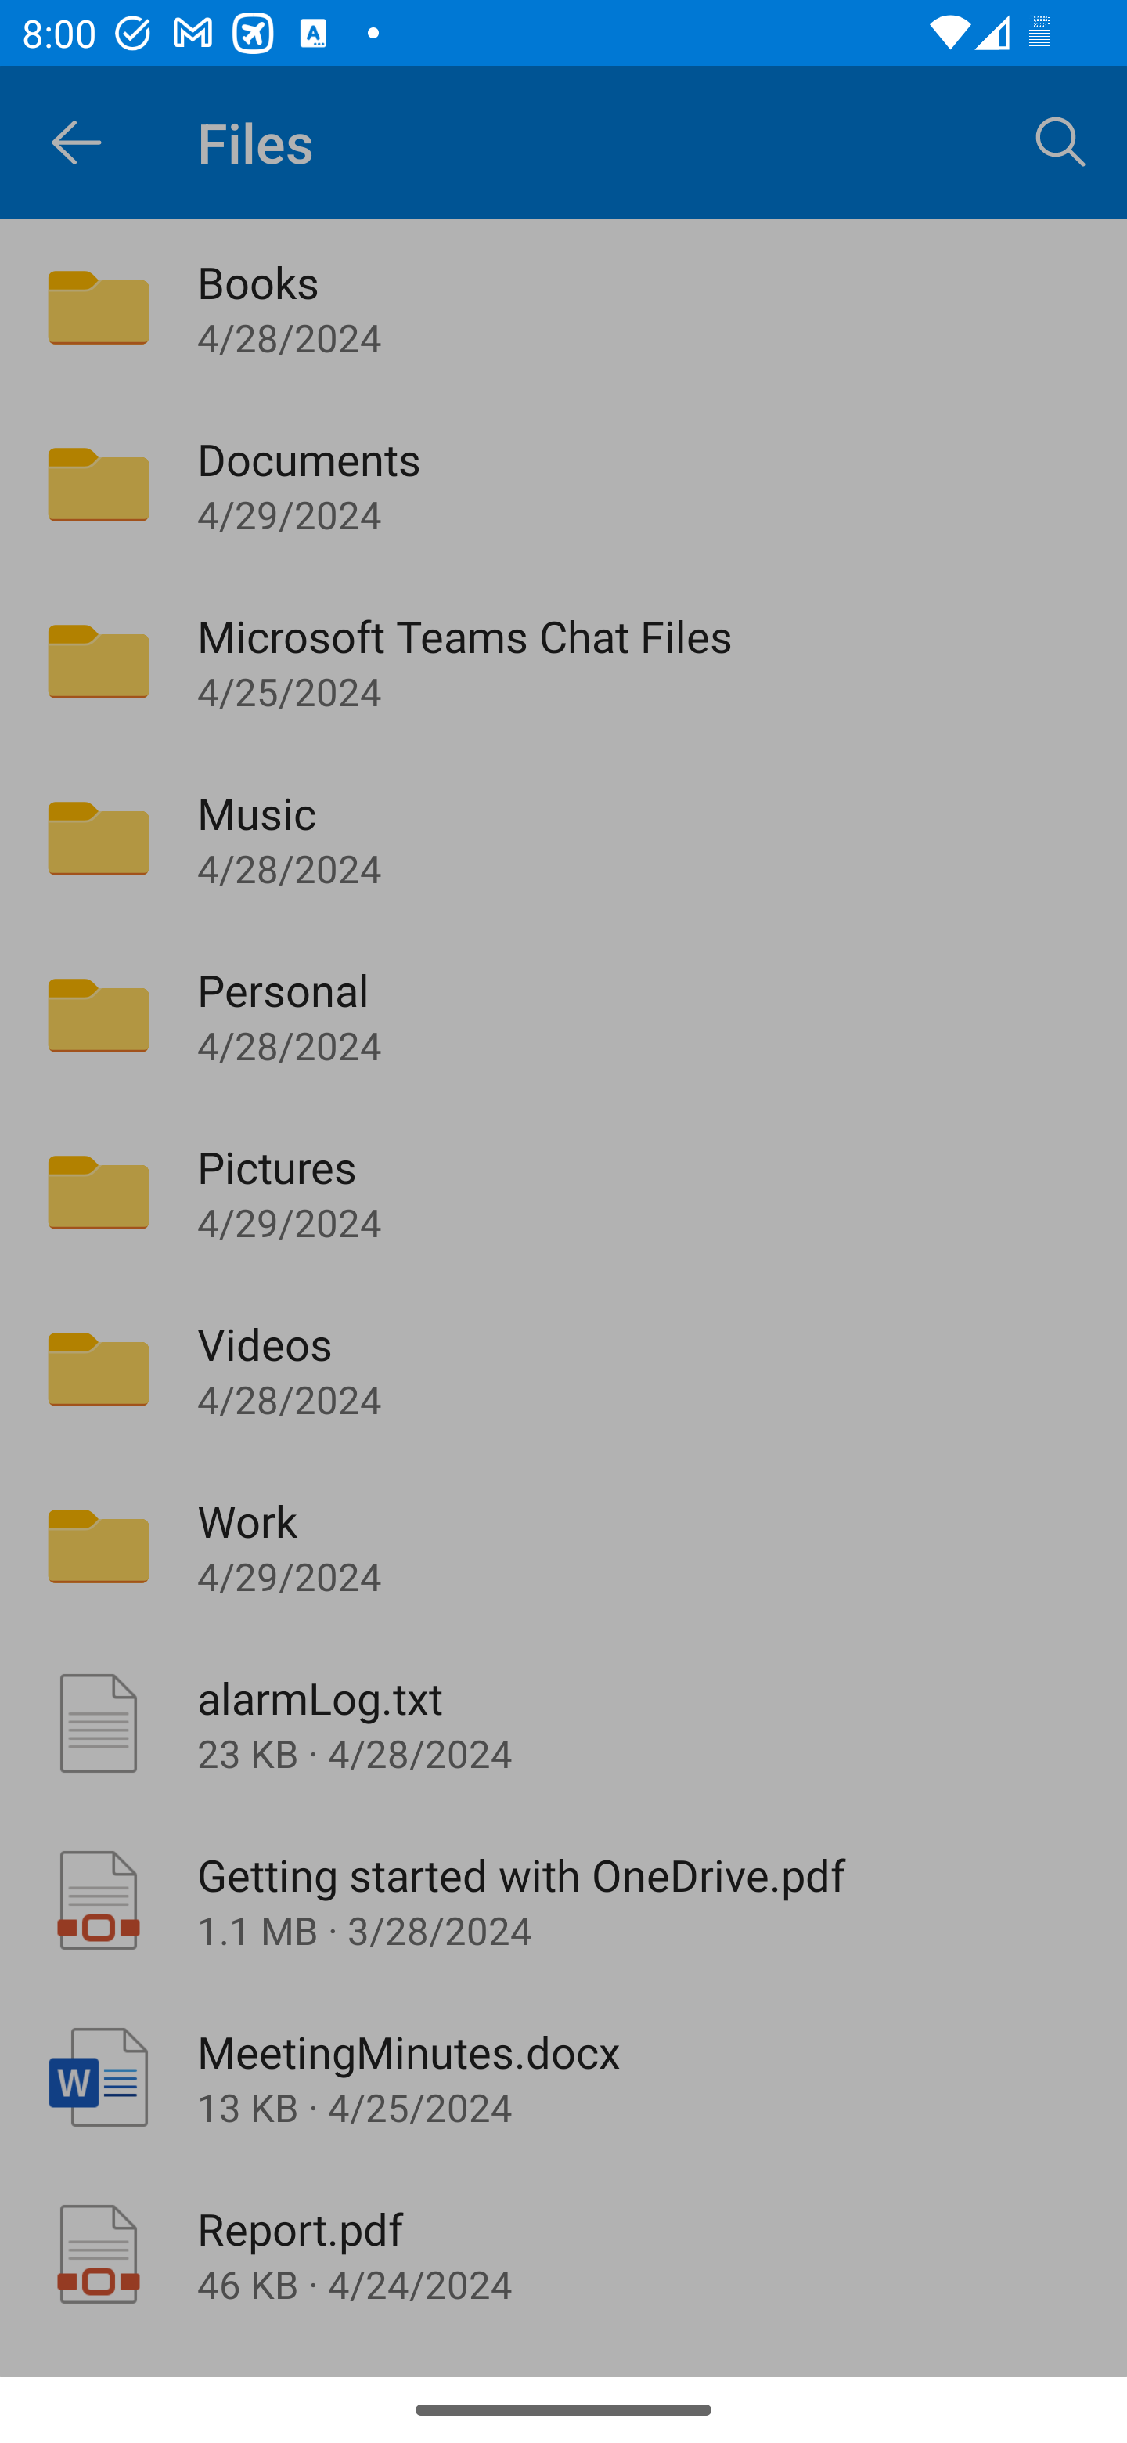 Image resolution: width=1127 pixels, height=2443 pixels. What do you see at coordinates (563, 1369) in the screenshot?
I see `Videos 4/28/2024` at bounding box center [563, 1369].